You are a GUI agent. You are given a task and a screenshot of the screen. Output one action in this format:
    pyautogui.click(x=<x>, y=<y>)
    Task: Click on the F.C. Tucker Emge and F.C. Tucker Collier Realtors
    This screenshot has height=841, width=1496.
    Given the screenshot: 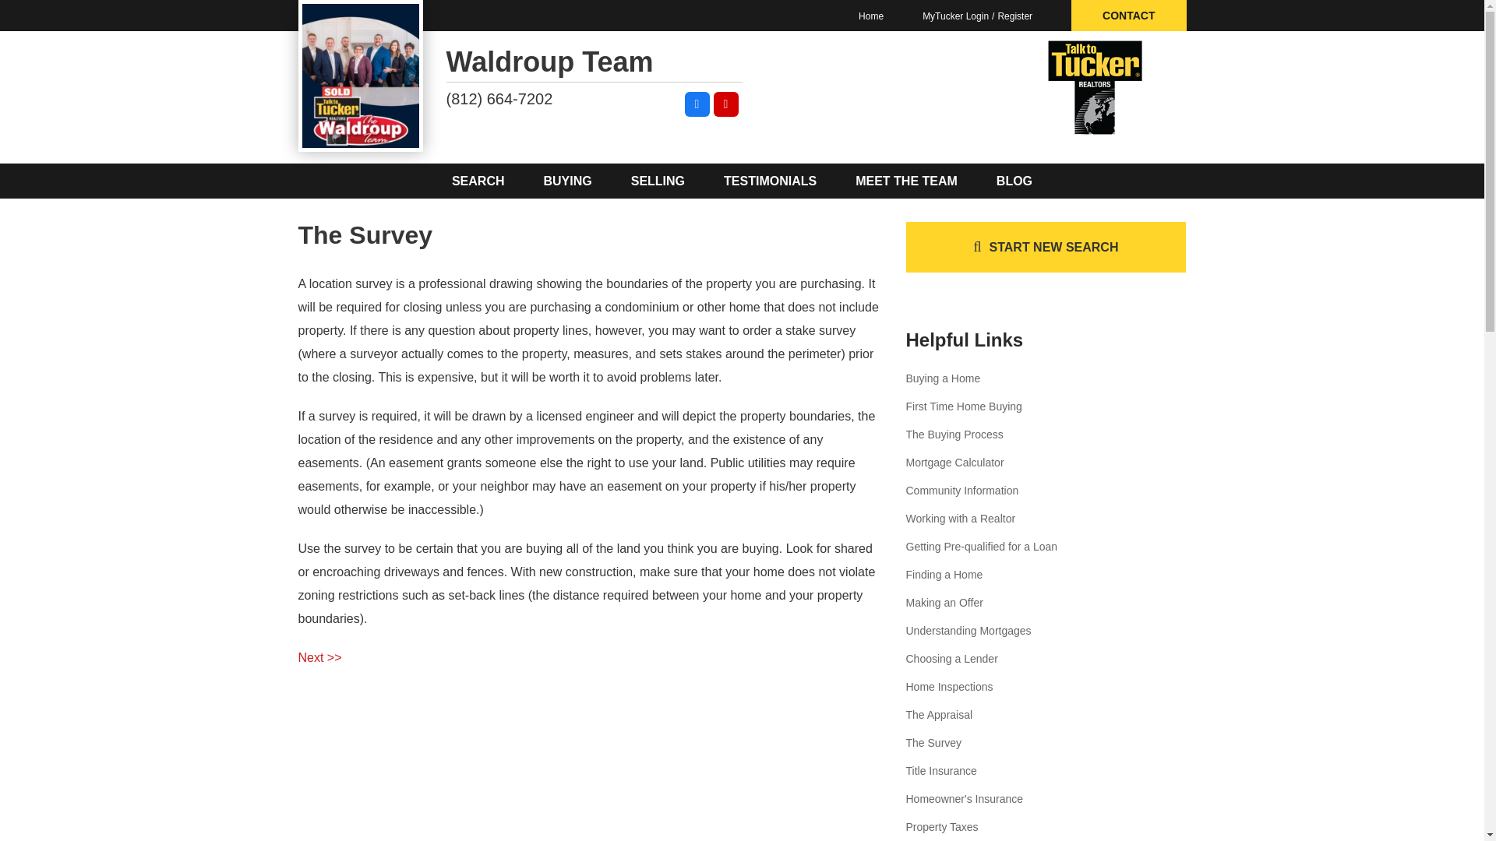 What is the action you would take?
    pyautogui.click(x=1094, y=87)
    